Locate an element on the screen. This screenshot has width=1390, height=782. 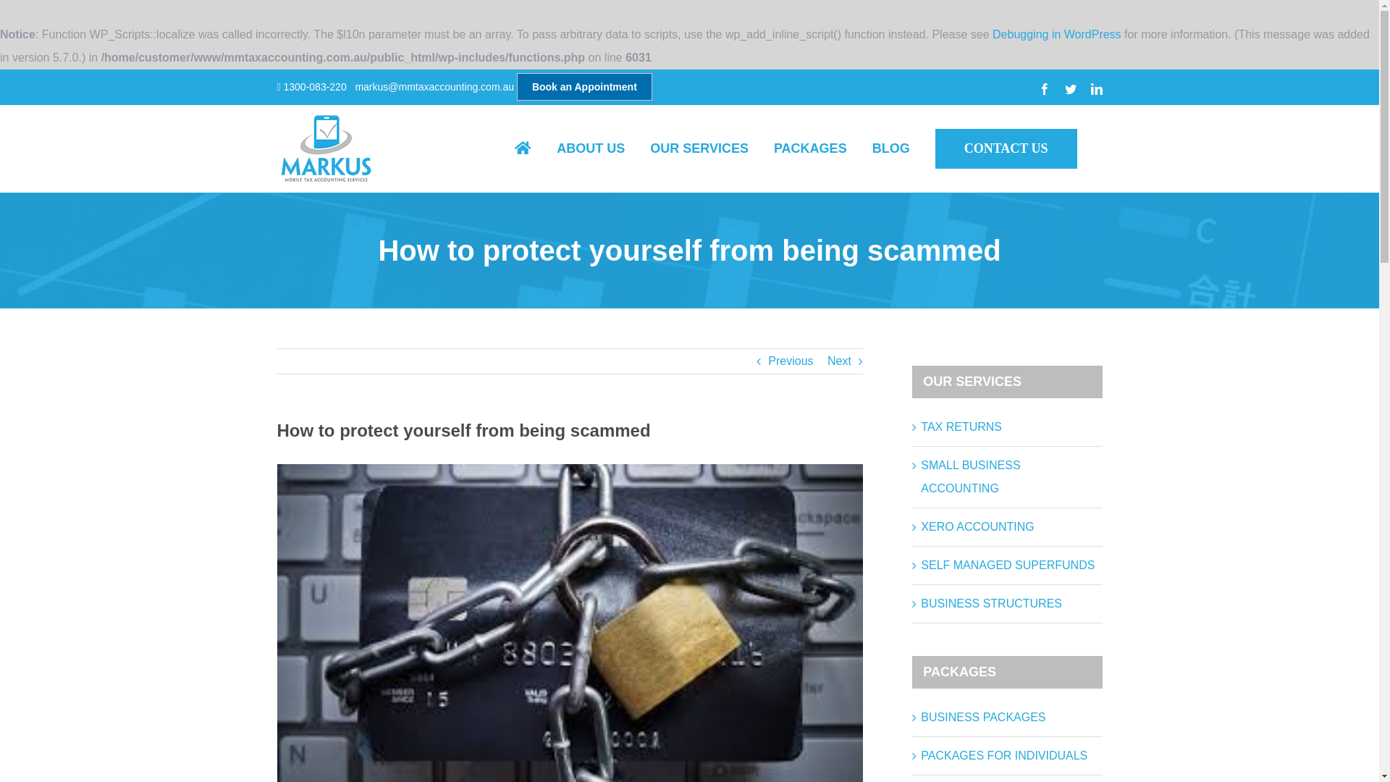
TAX RETURNS is located at coordinates (961, 427).